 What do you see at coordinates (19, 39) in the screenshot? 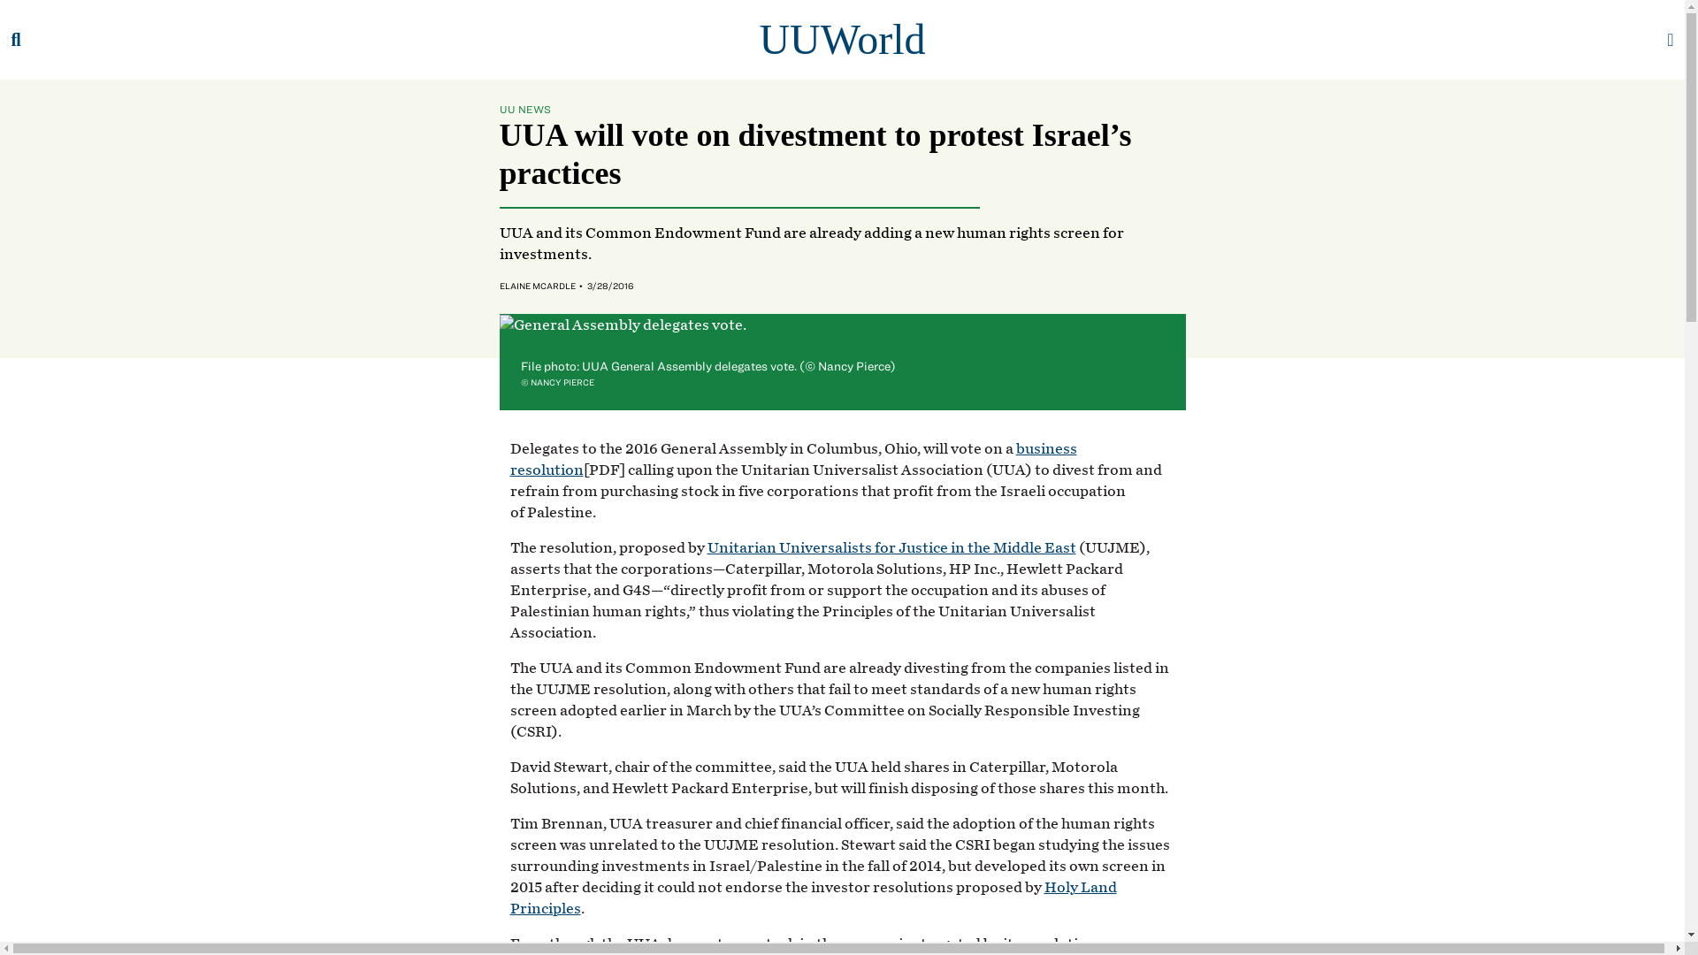
I see `Google search box` at bounding box center [19, 39].